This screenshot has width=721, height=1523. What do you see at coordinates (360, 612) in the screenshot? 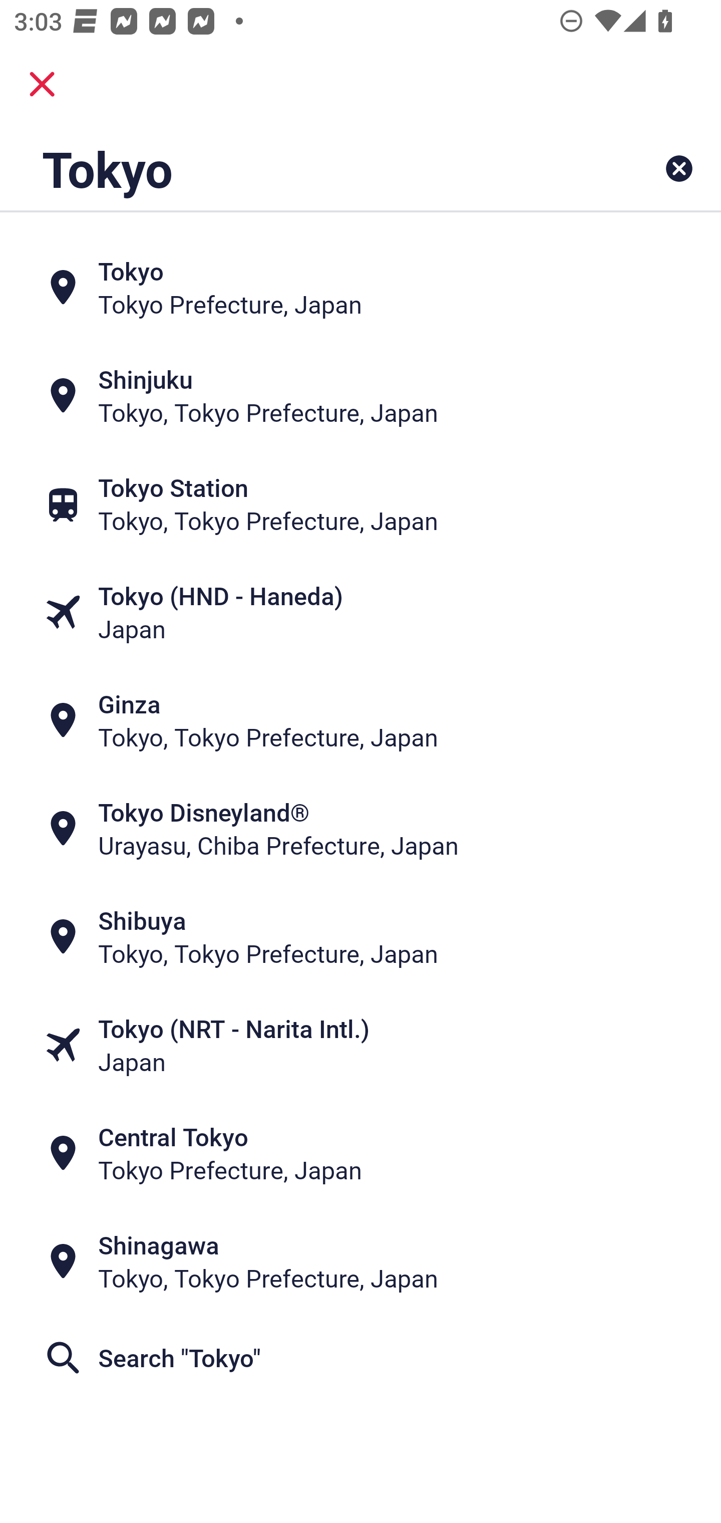
I see `Tokyo (HND - Haneda) Japan` at bounding box center [360, 612].